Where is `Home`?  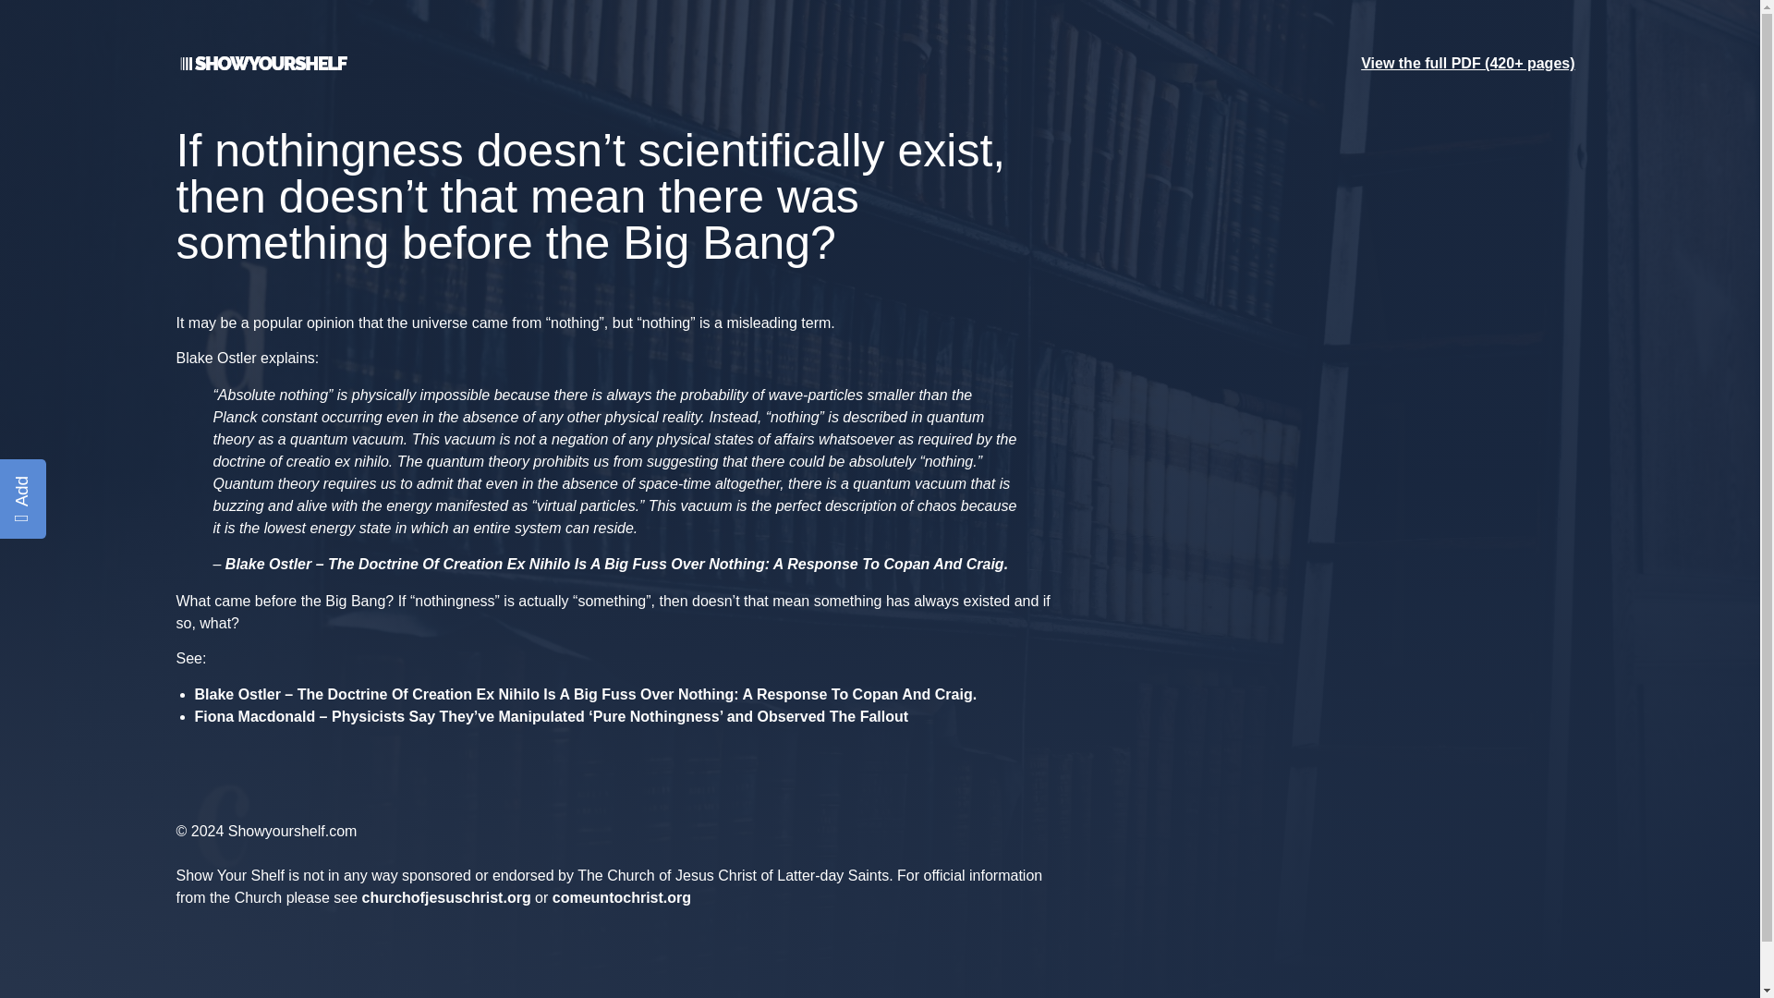
Home is located at coordinates (261, 67).